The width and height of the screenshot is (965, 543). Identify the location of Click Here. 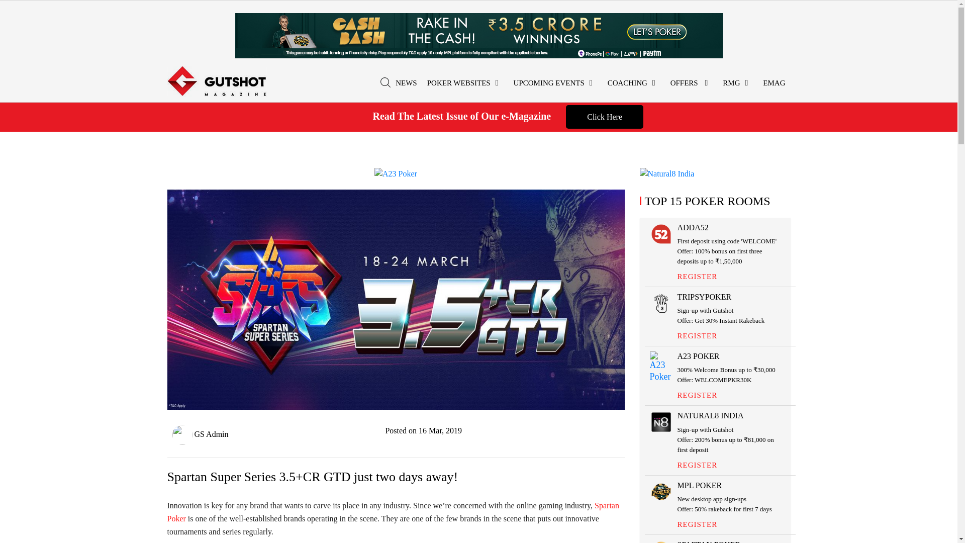
(604, 117).